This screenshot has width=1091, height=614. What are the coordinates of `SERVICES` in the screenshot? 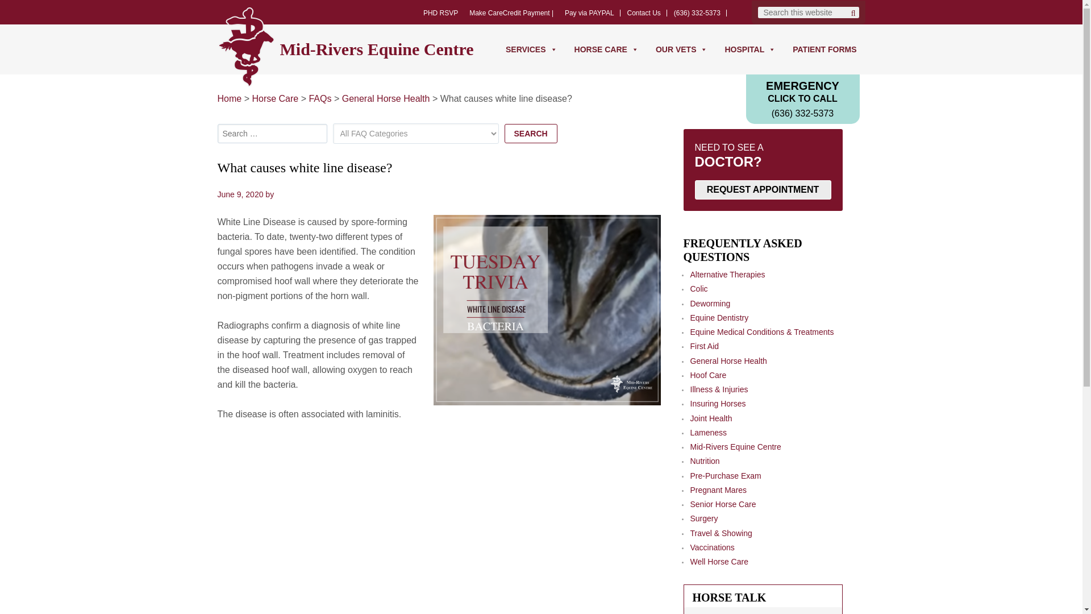 It's located at (532, 49).